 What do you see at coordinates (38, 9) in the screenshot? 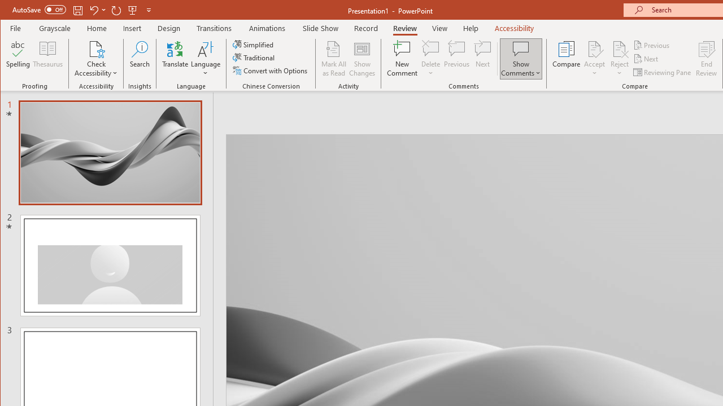
I see `AutoSave` at bounding box center [38, 9].